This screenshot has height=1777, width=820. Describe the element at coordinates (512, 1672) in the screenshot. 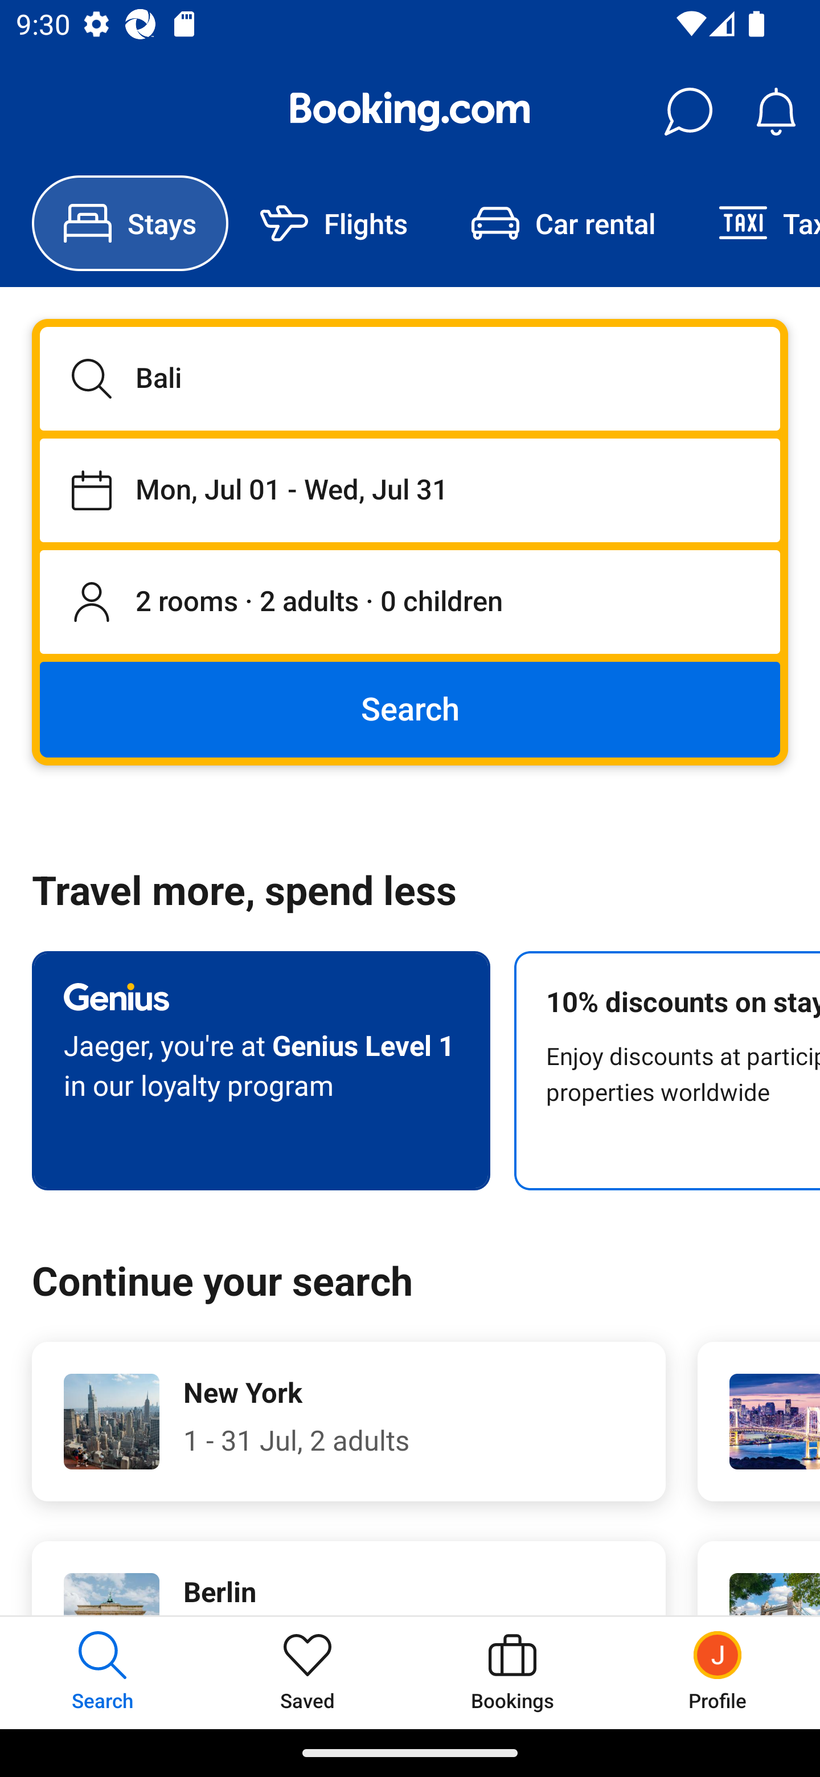

I see `Bookings` at that location.